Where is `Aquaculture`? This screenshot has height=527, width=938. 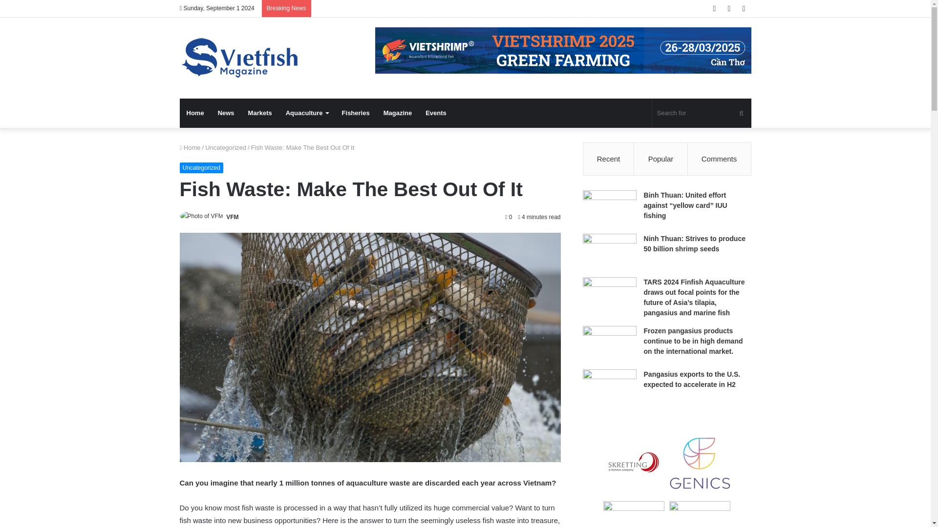
Aquaculture is located at coordinates (307, 113).